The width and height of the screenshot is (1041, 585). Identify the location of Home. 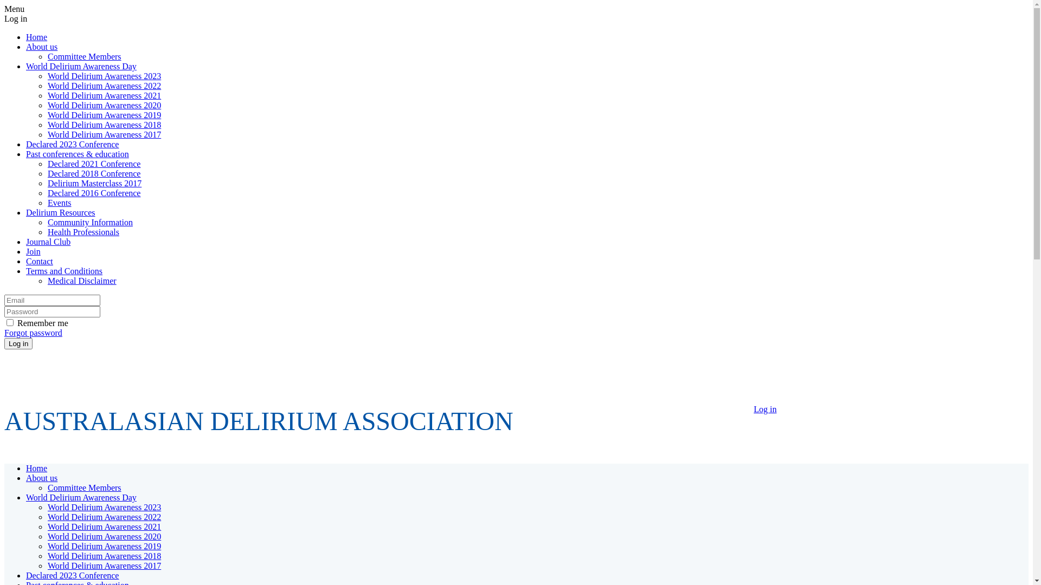
(37, 468).